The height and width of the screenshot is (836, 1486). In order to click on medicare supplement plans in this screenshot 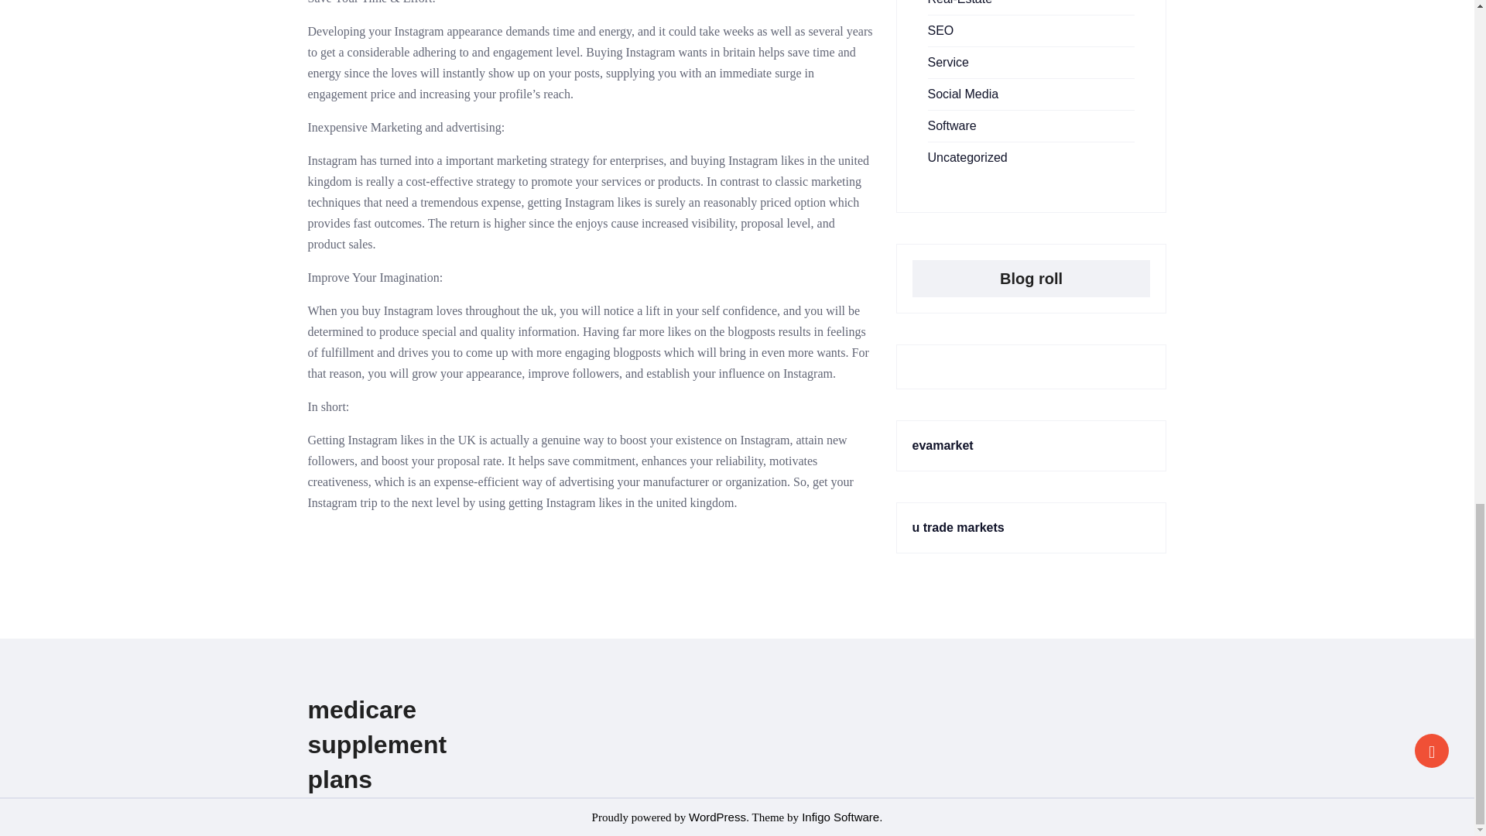, I will do `click(377, 744)`.